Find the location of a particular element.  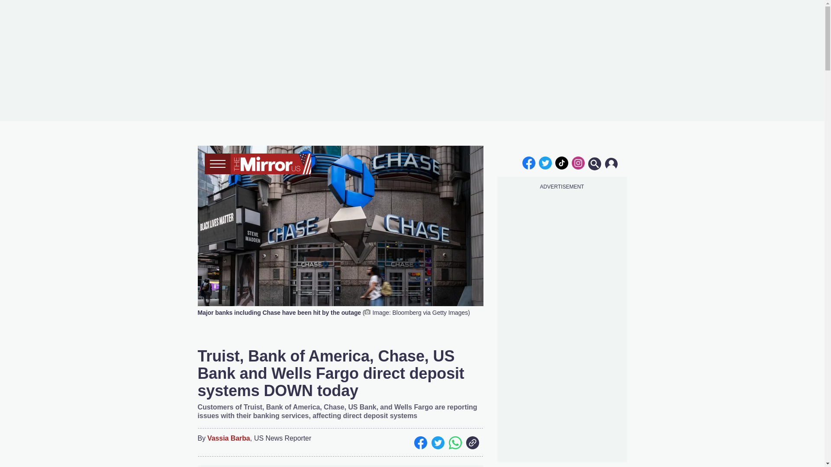

facebook is located at coordinates (529, 163).